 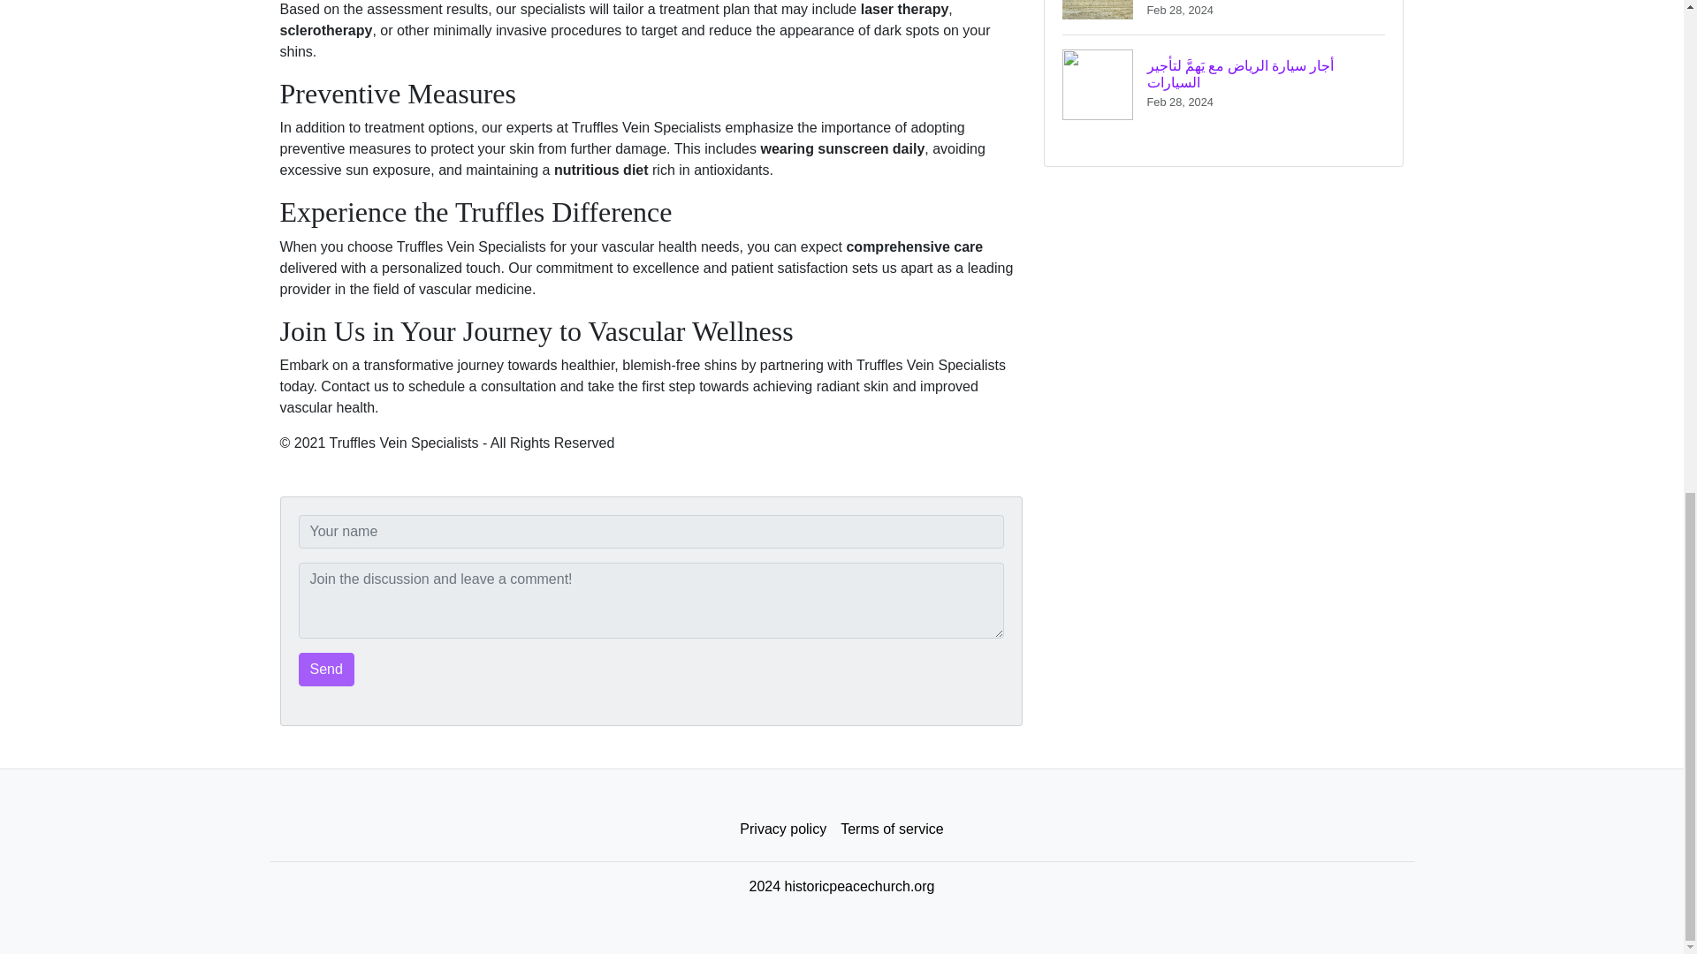 I want to click on Privacy policy, so click(x=783, y=829).